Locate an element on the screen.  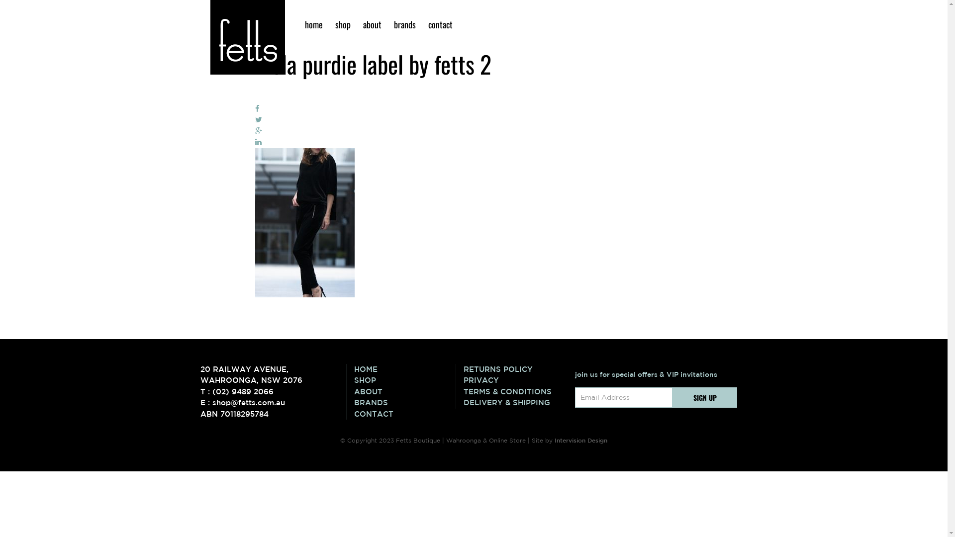
brands is located at coordinates (405, 24).